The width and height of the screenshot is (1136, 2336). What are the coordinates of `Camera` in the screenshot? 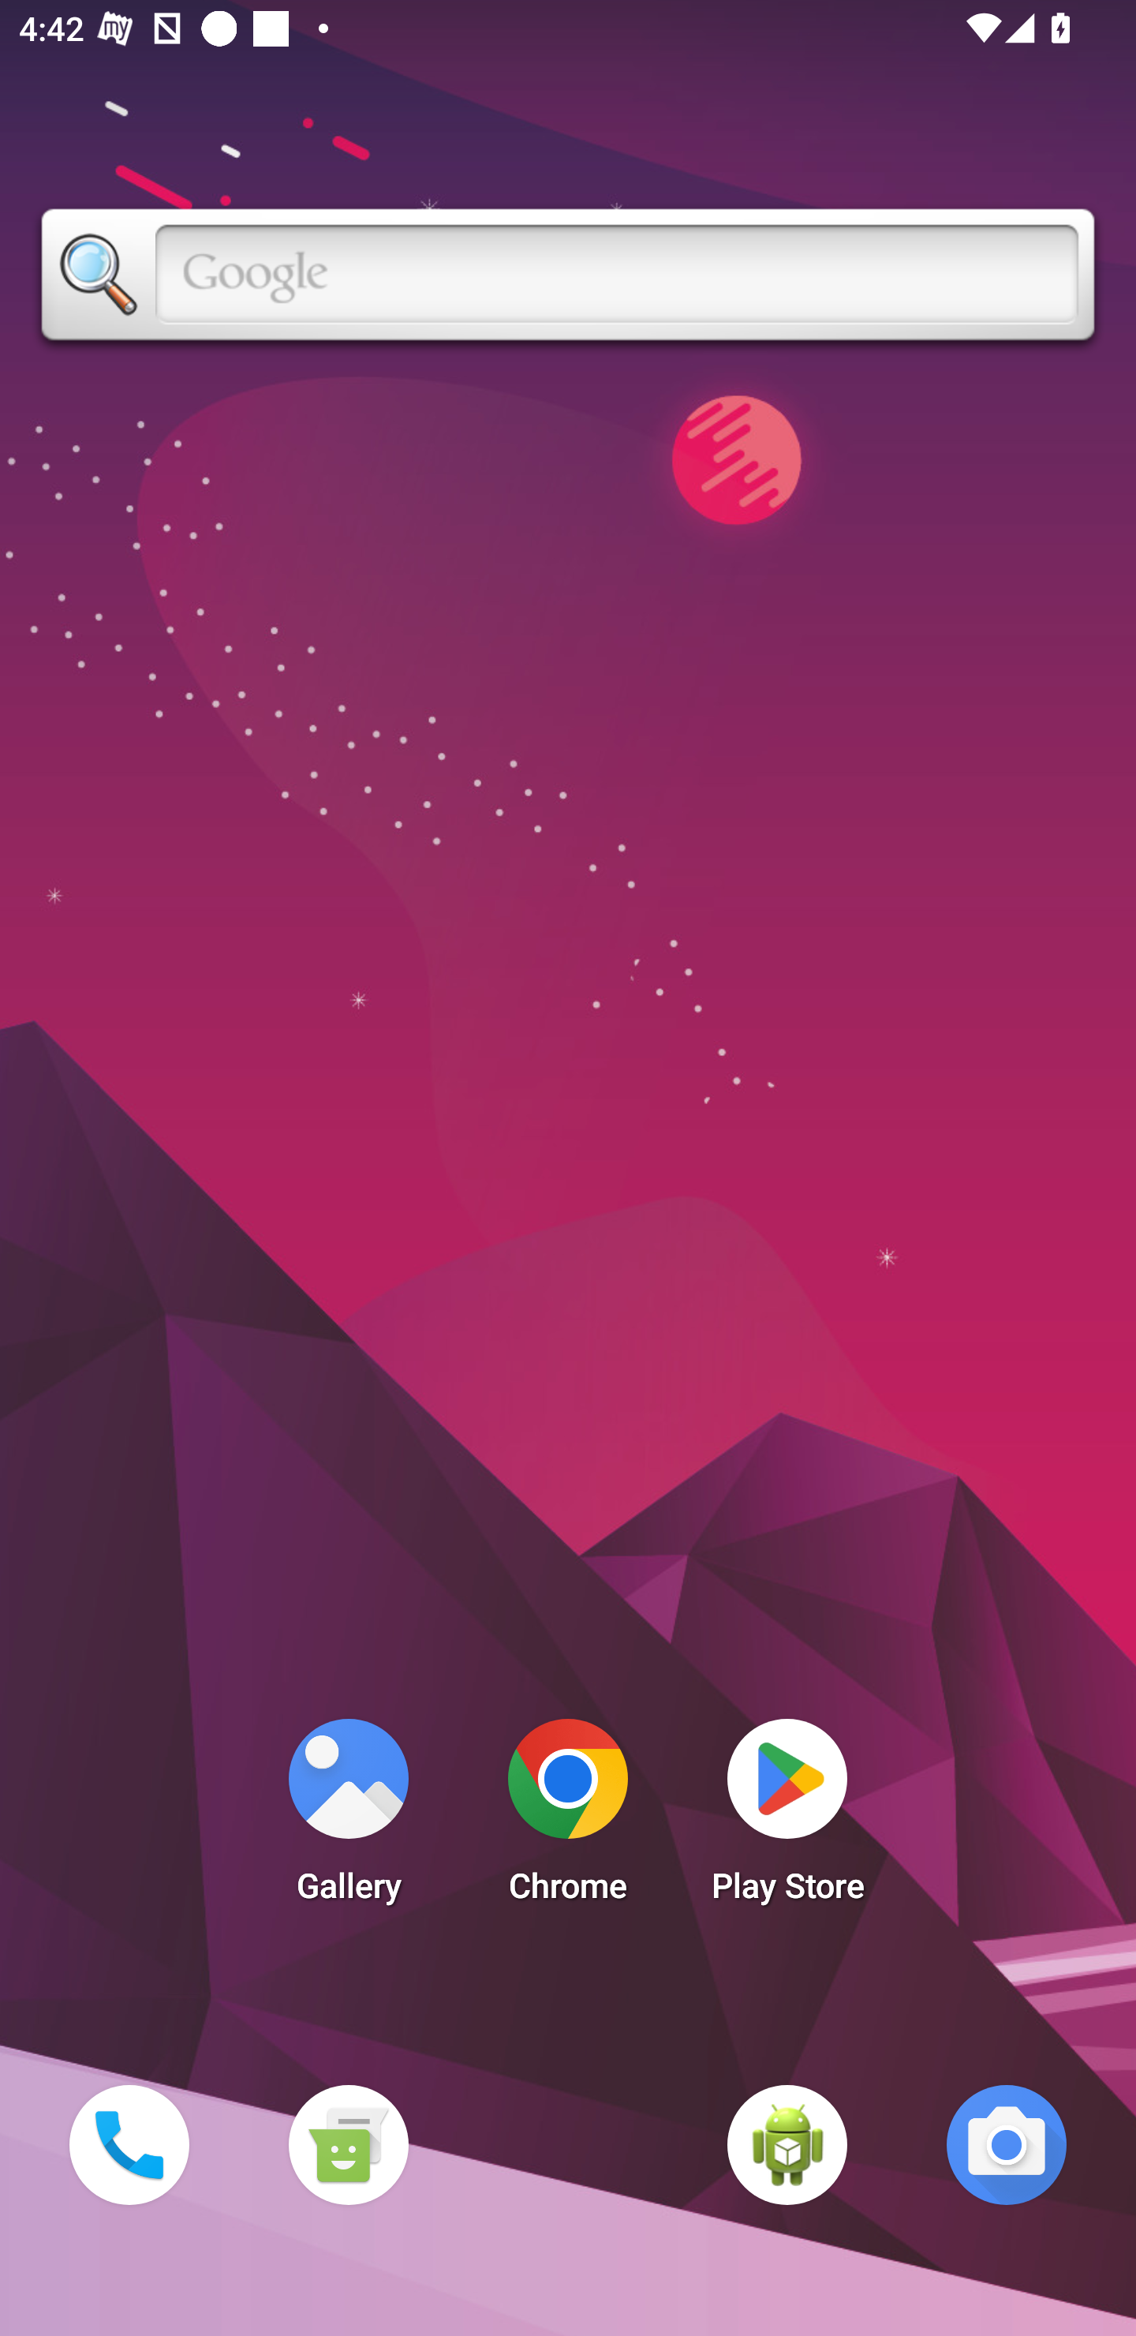 It's located at (1007, 2144).